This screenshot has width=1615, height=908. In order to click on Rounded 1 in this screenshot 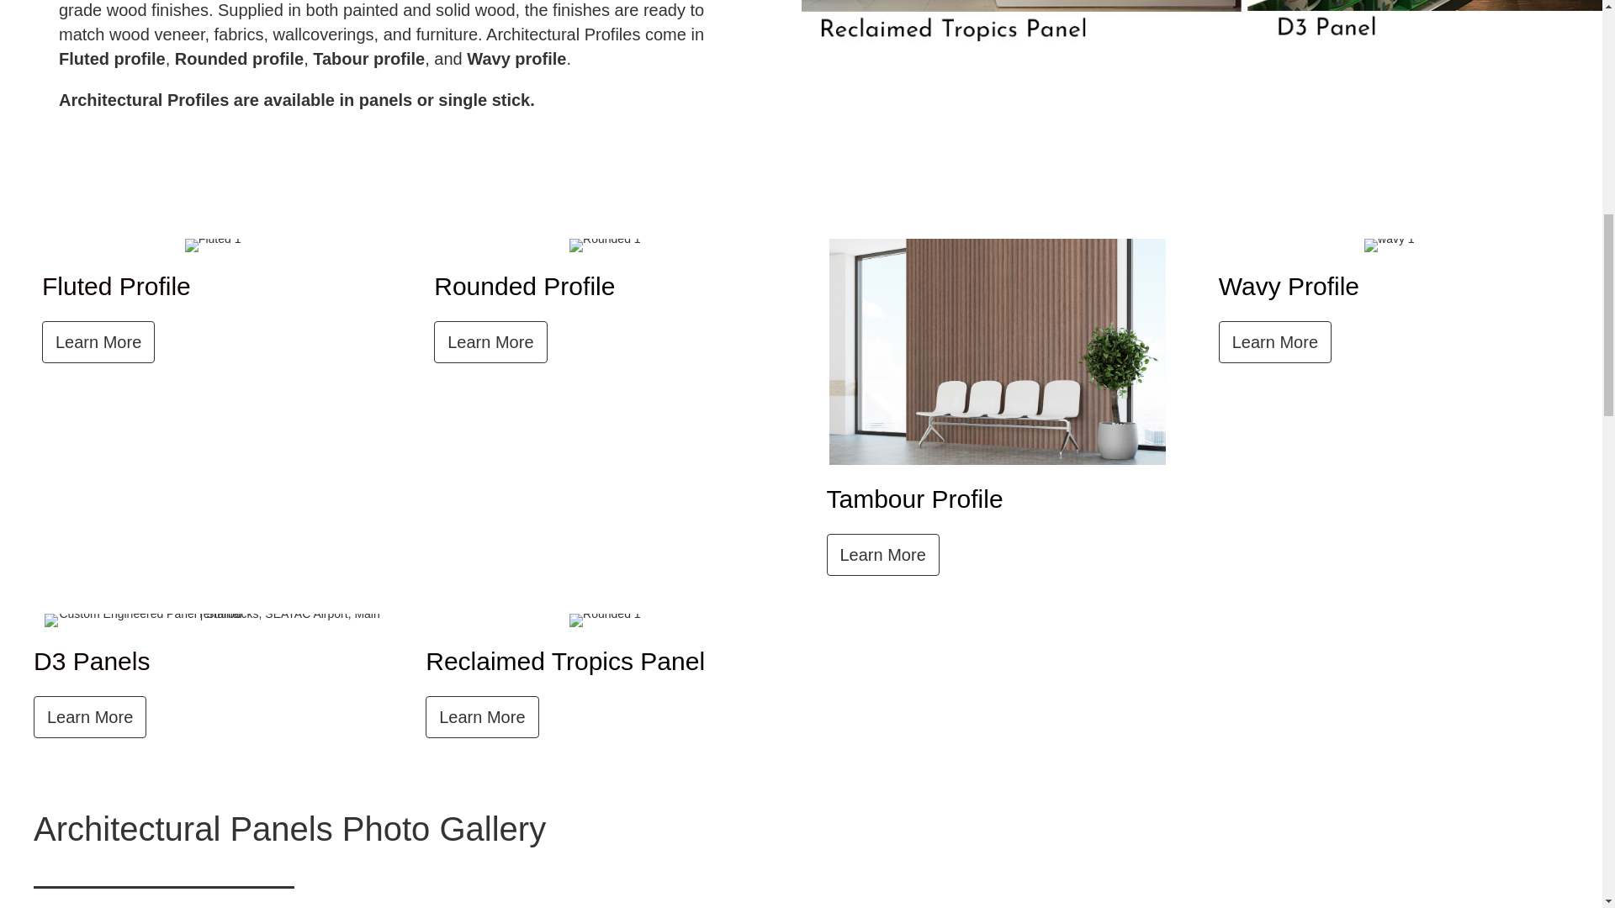, I will do `click(606, 245)`.